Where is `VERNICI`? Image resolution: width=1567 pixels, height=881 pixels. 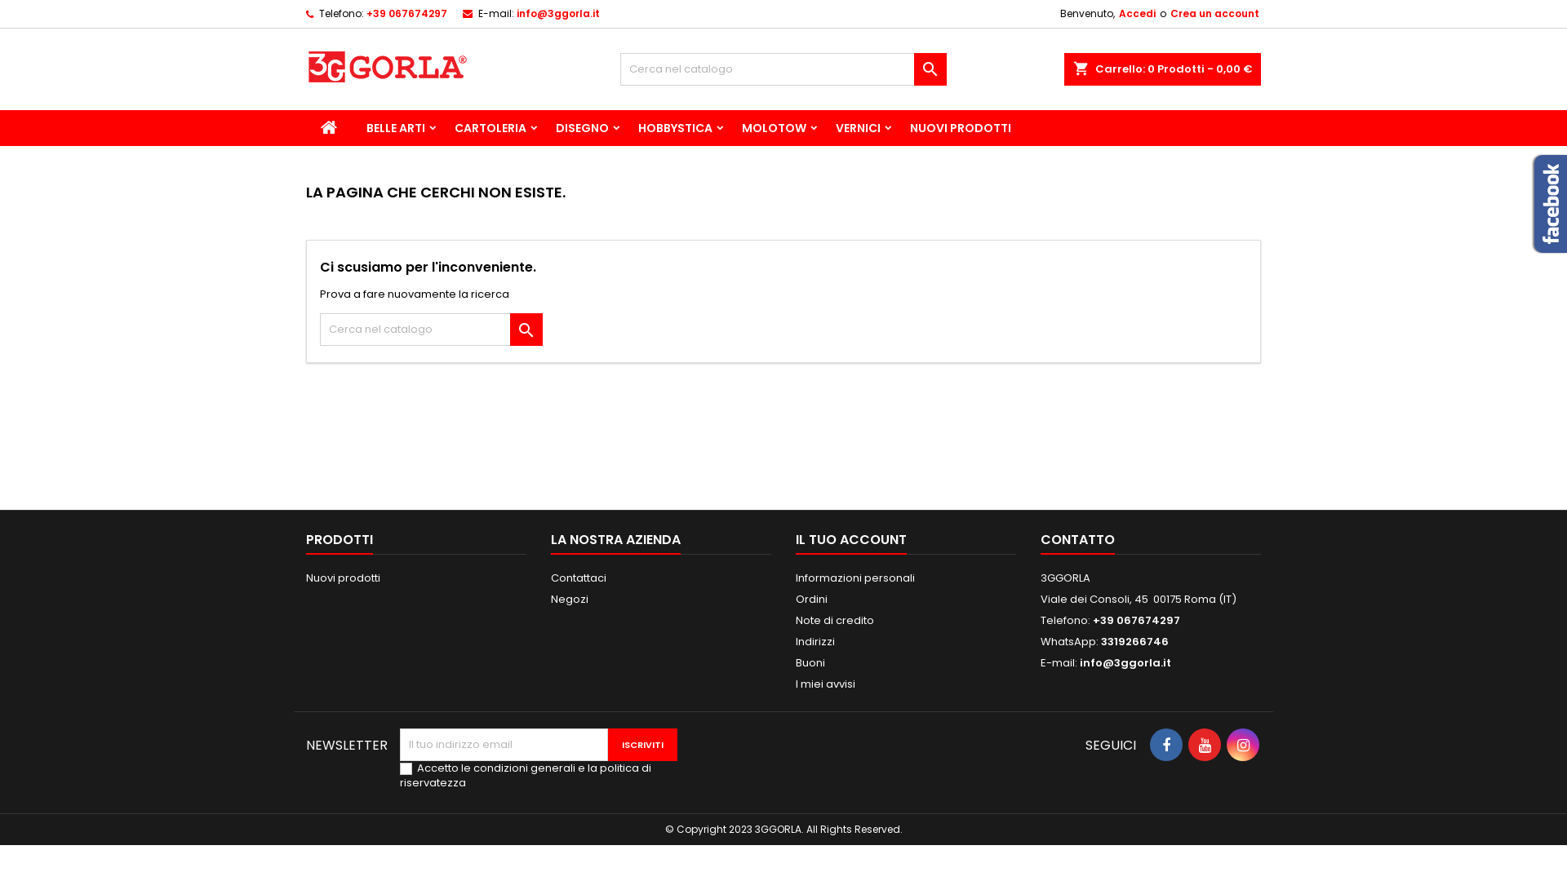 VERNICI is located at coordinates (859, 128).